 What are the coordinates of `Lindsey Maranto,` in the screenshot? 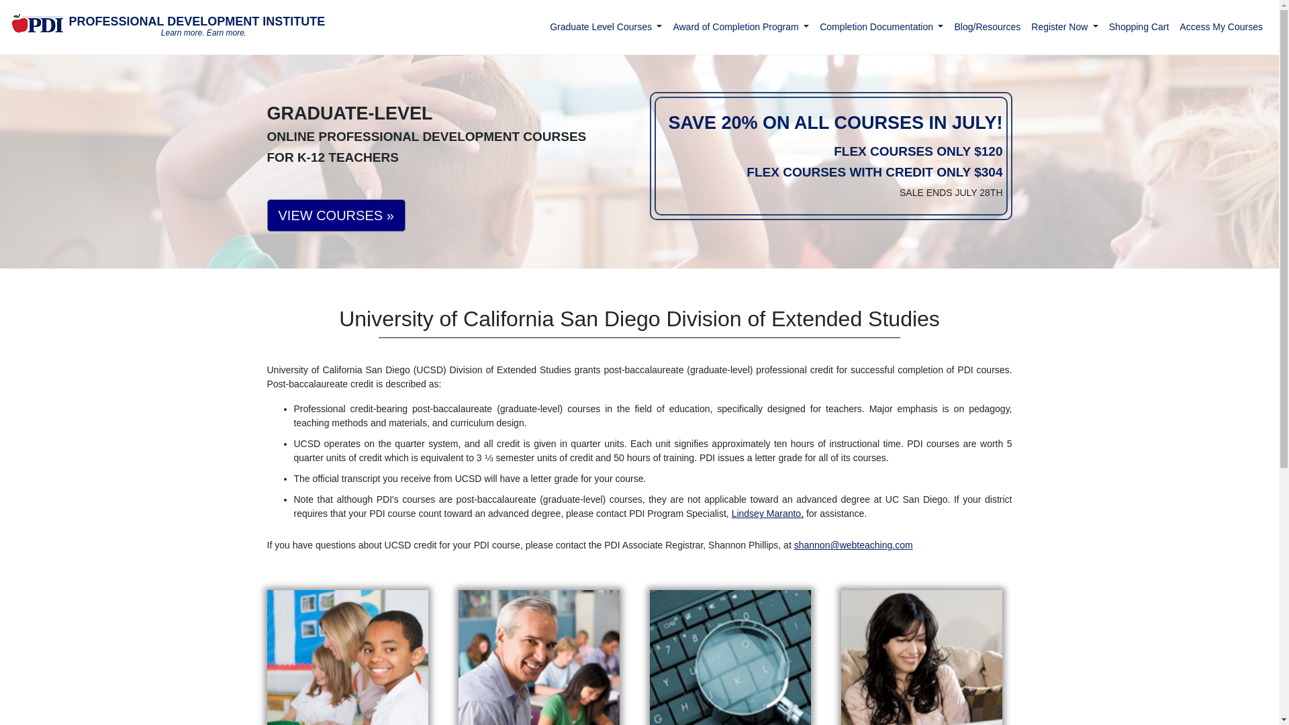 It's located at (767, 514).